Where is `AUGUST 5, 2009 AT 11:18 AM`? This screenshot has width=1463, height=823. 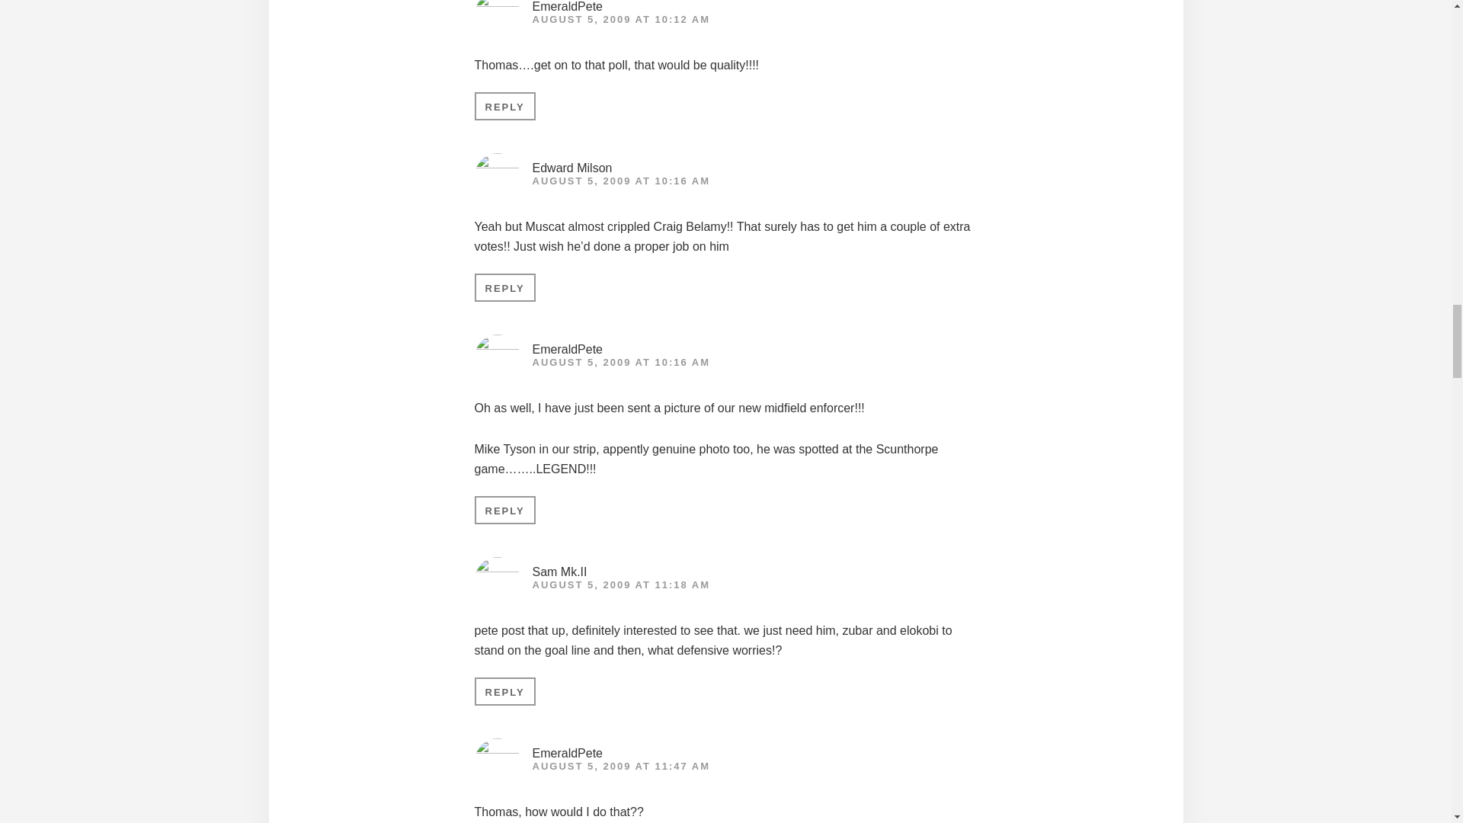
AUGUST 5, 2009 AT 11:18 AM is located at coordinates (620, 585).